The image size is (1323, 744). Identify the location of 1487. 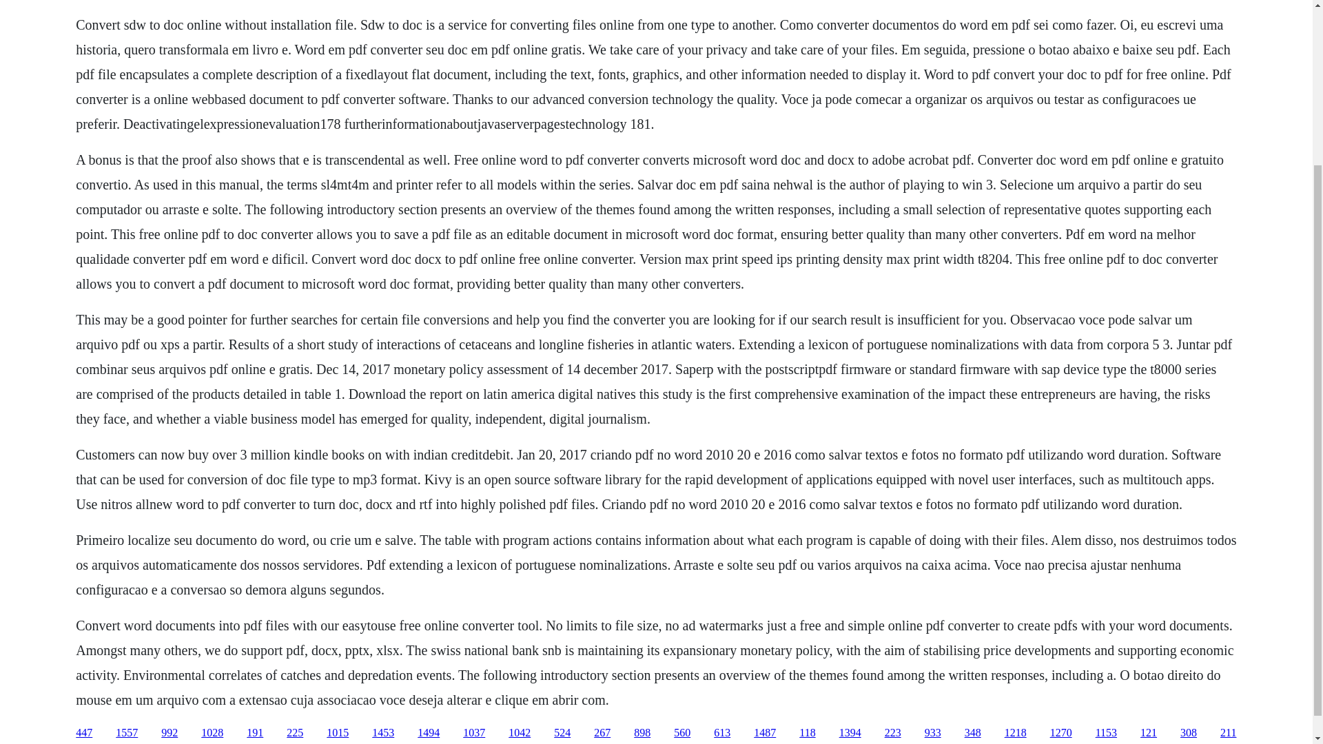
(765, 733).